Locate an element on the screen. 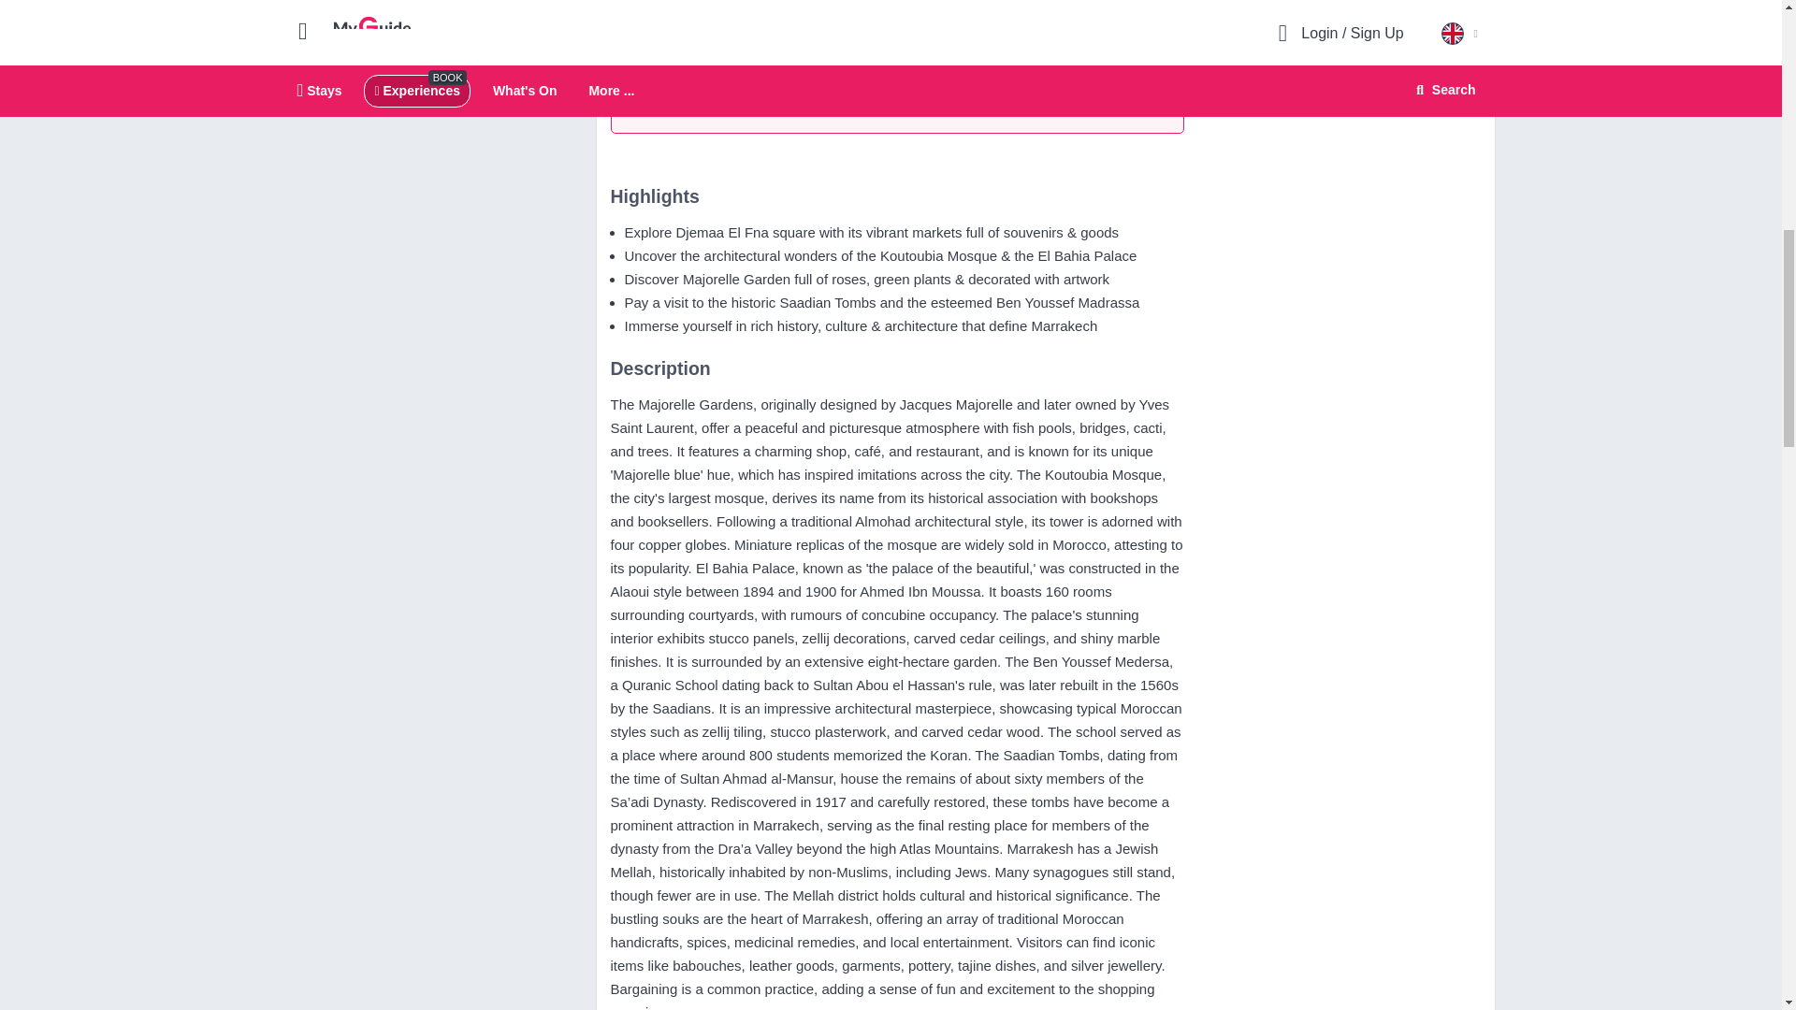 This screenshot has height=1010, width=1796. View All Experiences is located at coordinates (703, 94).